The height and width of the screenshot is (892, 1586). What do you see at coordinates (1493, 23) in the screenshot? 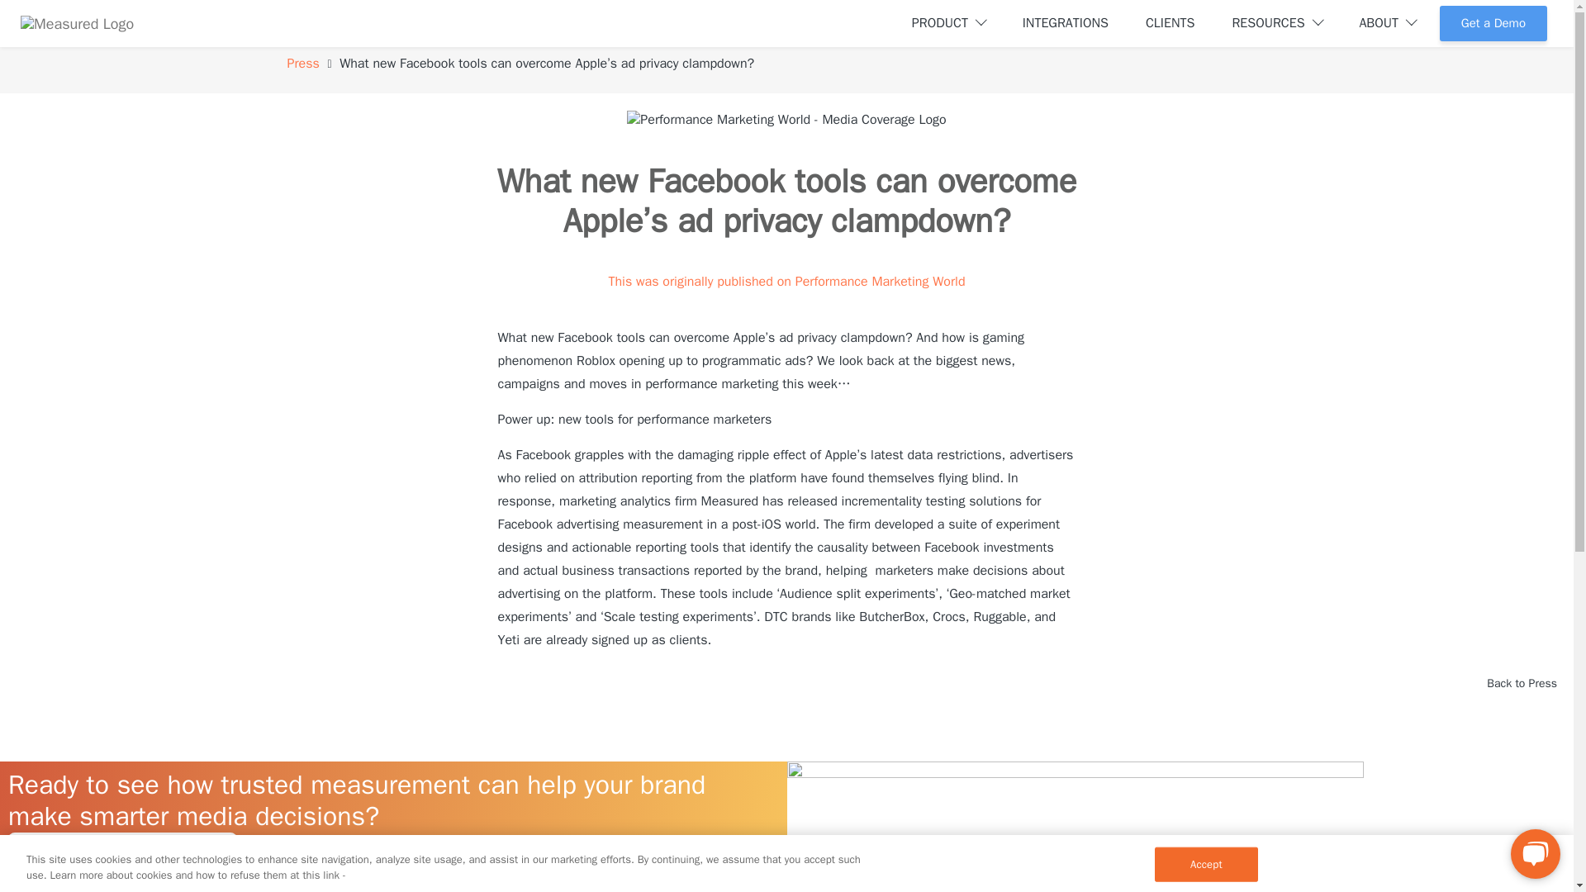
I see `Get a Demo` at bounding box center [1493, 23].